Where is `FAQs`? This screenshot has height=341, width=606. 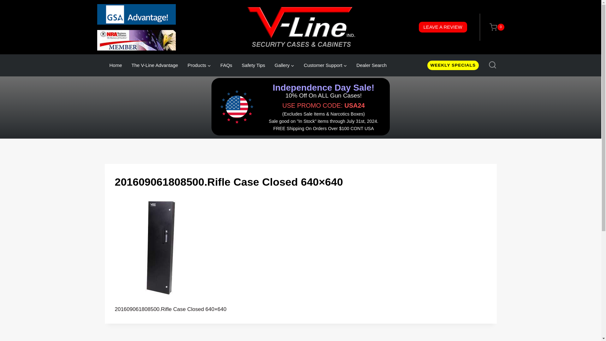
FAQs is located at coordinates (226, 65).